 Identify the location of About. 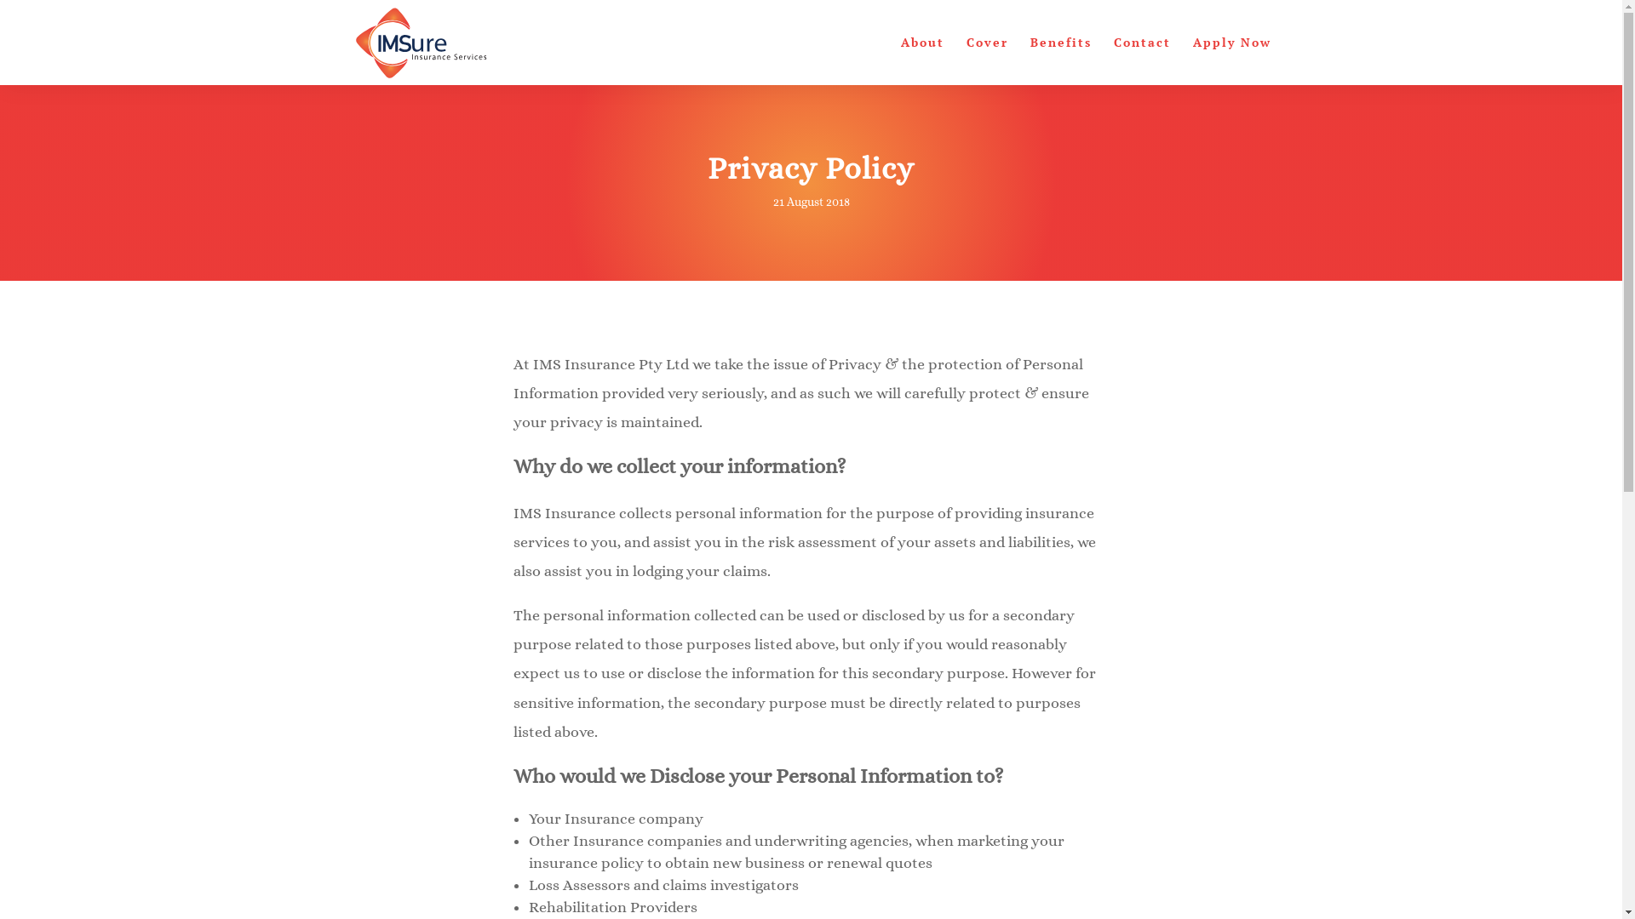
(923, 61).